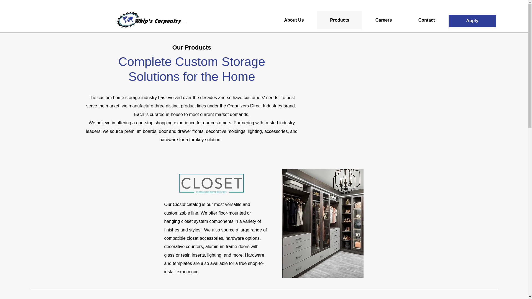 The height and width of the screenshot is (299, 532). I want to click on Apply, so click(472, 20).